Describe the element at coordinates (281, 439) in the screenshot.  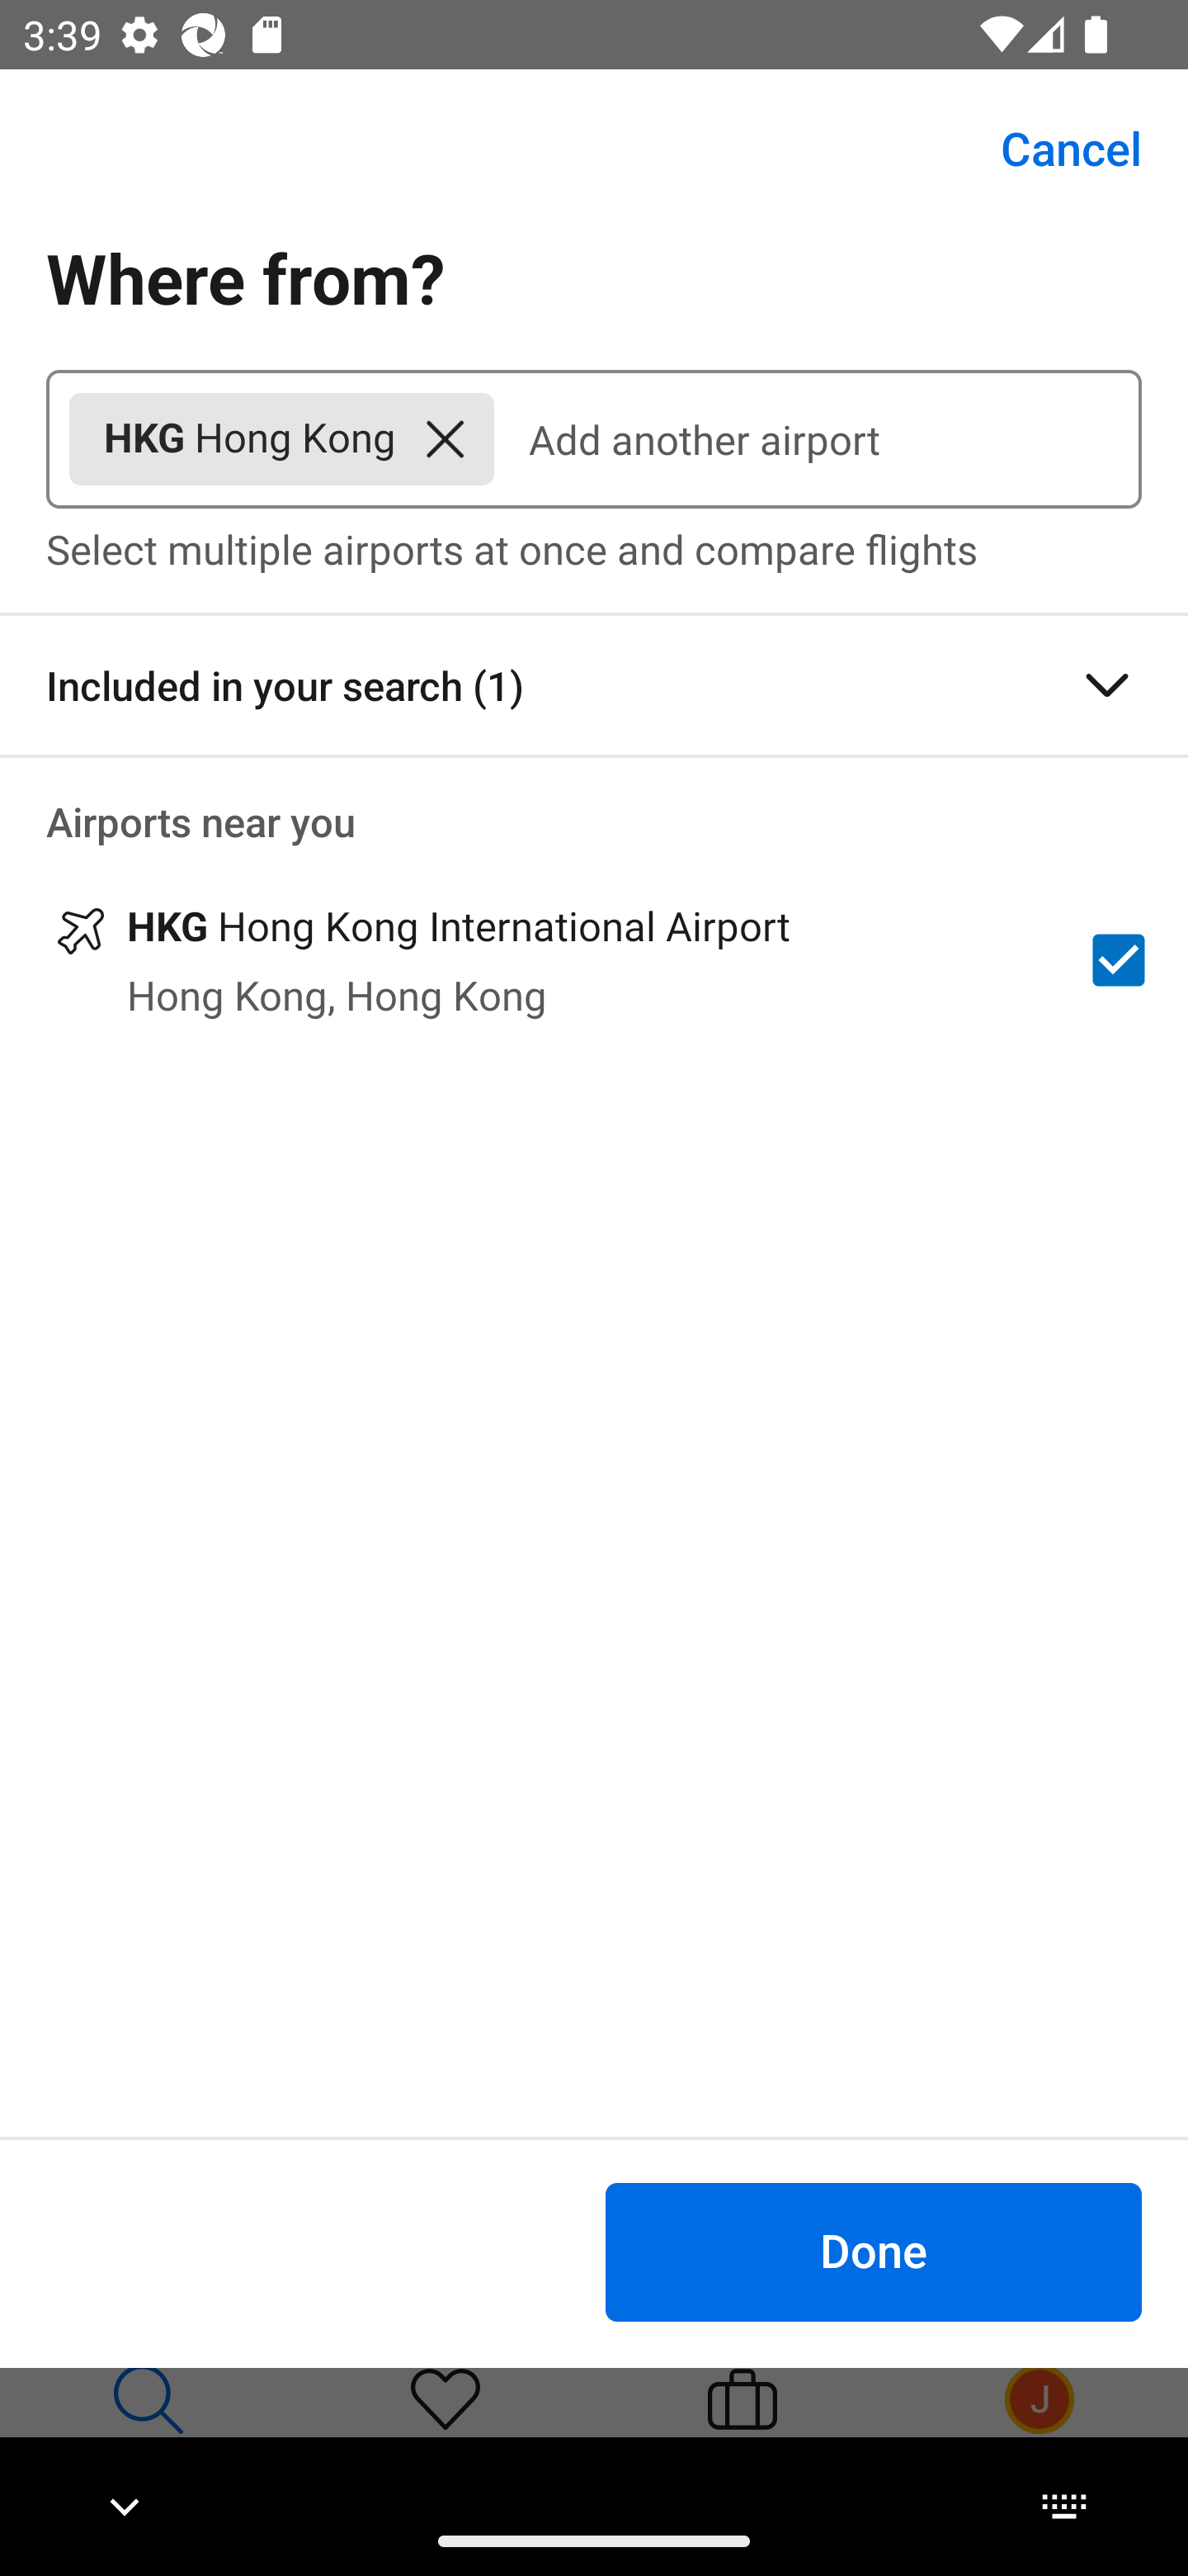
I see `HKG Hong Kong Remove HKG Hong Kong` at that location.